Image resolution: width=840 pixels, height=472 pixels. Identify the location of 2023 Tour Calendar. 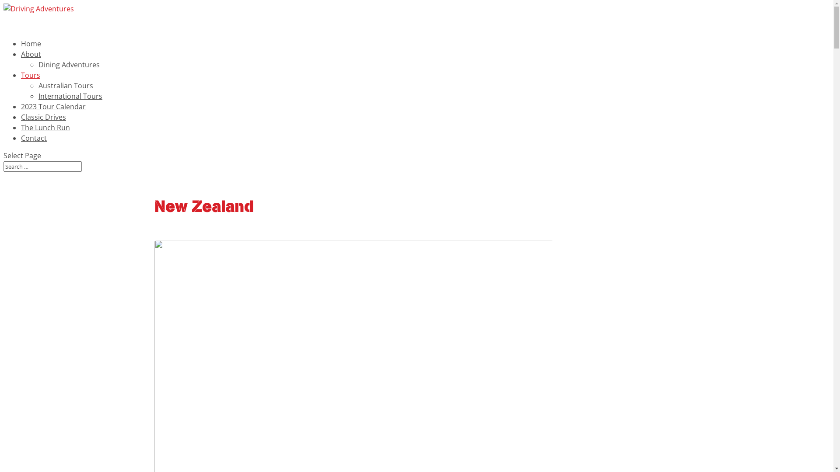
(53, 115).